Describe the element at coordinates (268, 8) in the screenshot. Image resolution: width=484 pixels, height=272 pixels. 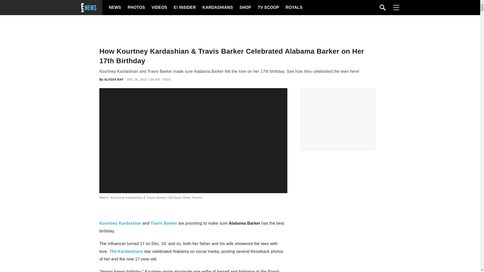
I see `TV SCOOP` at that location.